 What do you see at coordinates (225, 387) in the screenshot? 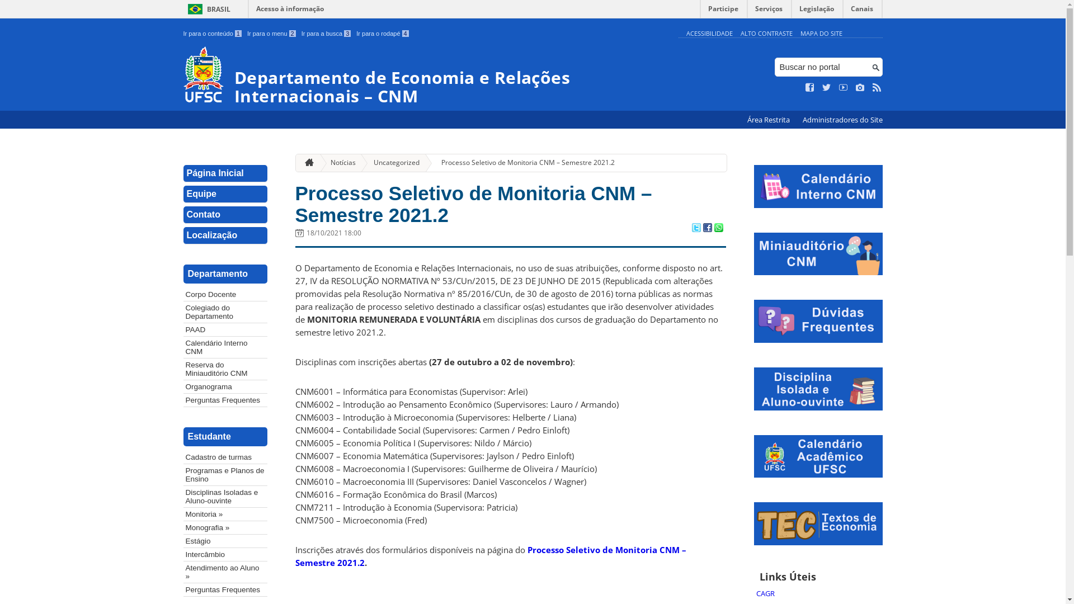
I see `Organograma` at bounding box center [225, 387].